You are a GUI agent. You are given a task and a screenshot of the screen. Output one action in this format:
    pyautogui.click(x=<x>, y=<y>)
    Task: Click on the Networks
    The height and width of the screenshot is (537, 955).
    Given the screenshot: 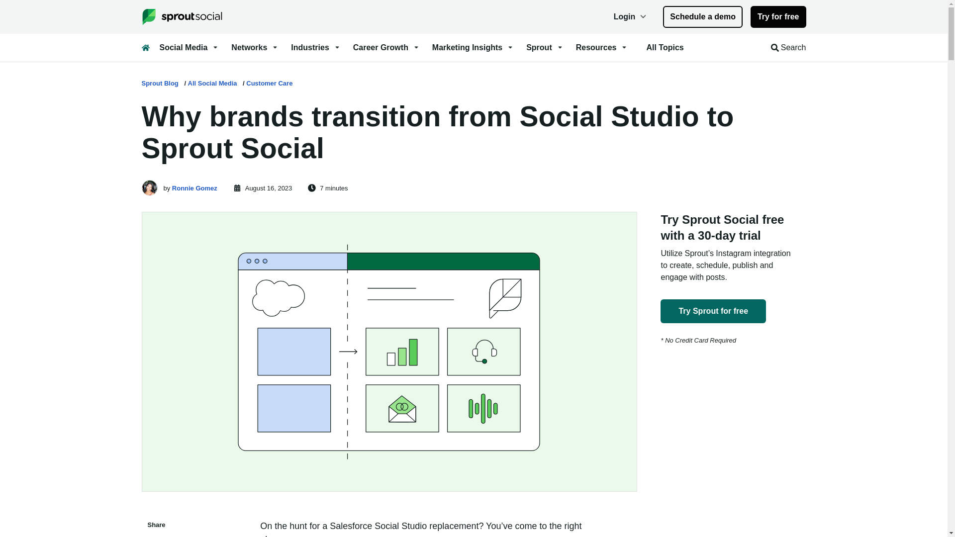 What is the action you would take?
    pyautogui.click(x=255, y=48)
    